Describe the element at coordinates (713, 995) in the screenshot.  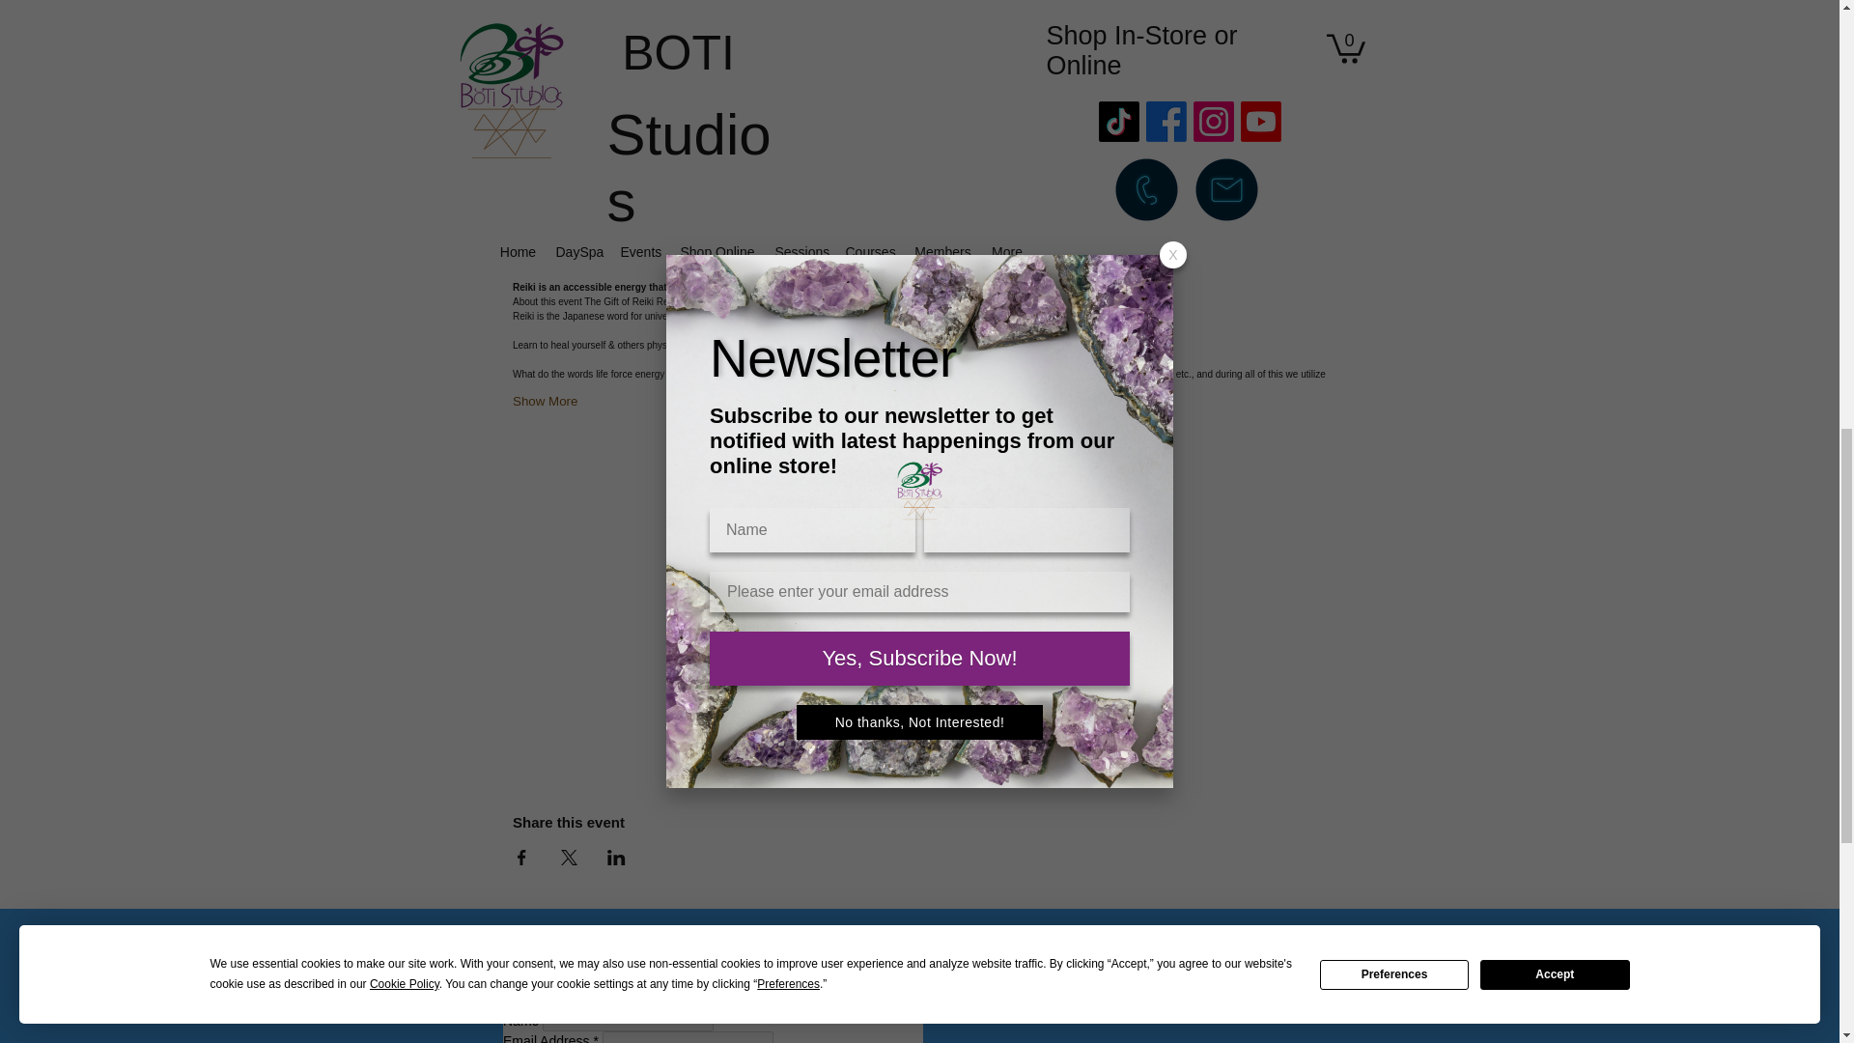
I see `Embedded Content` at that location.